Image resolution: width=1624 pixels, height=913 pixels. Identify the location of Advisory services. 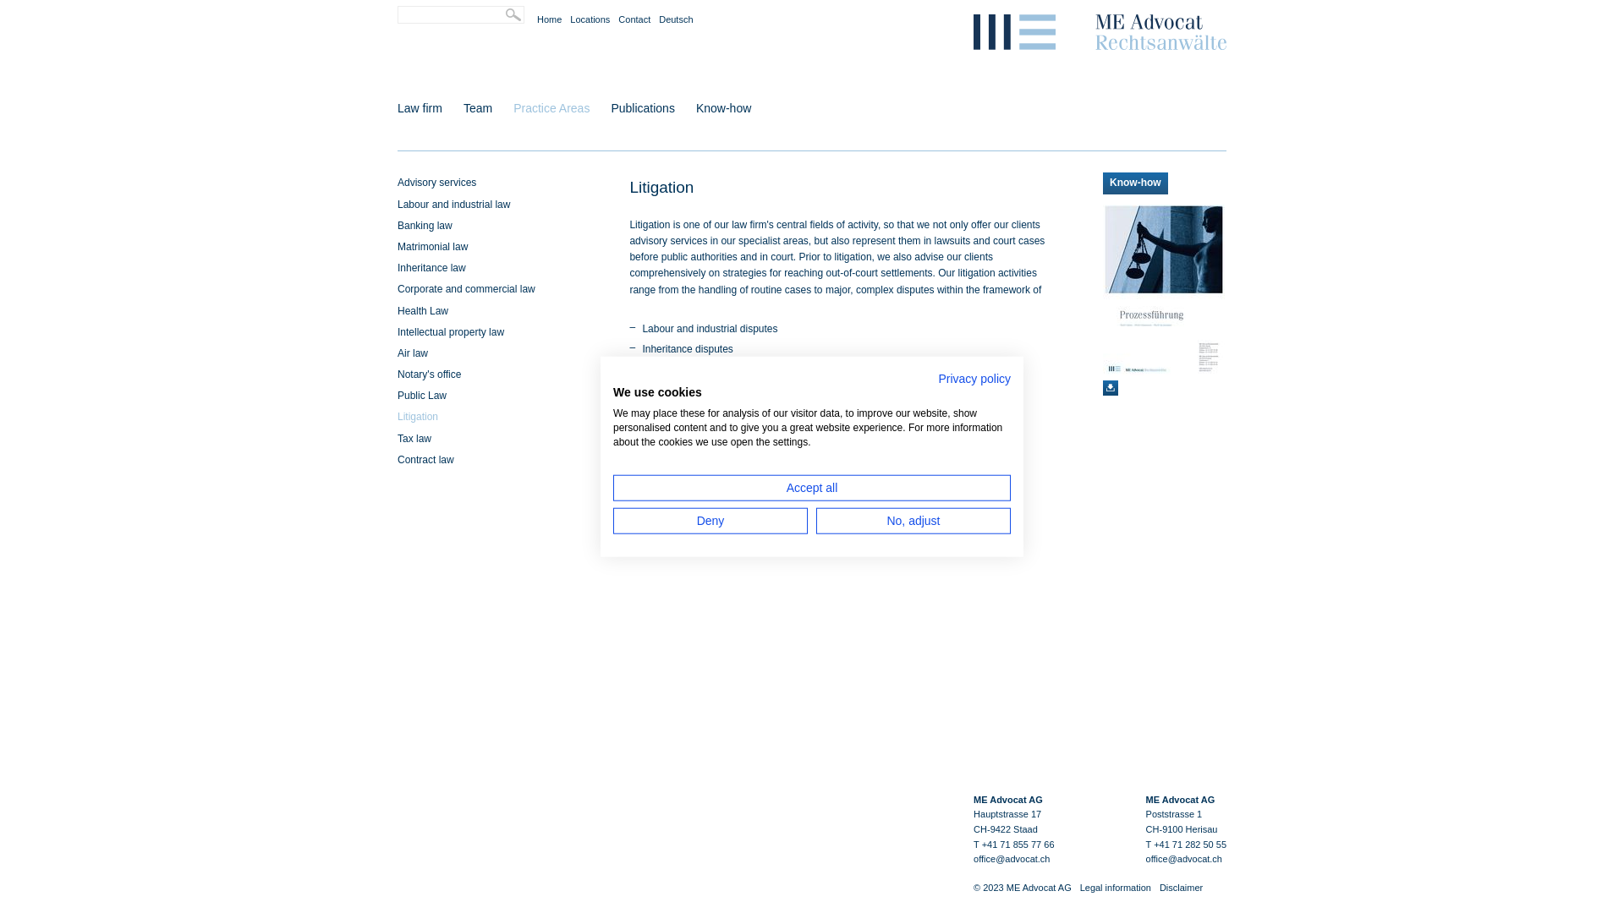
(436, 183).